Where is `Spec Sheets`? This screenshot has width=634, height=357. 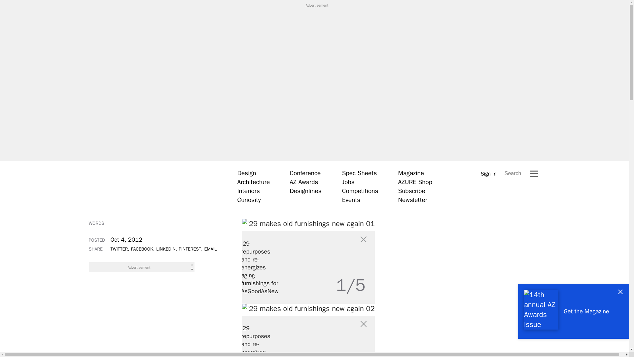
Spec Sheets is located at coordinates (359, 173).